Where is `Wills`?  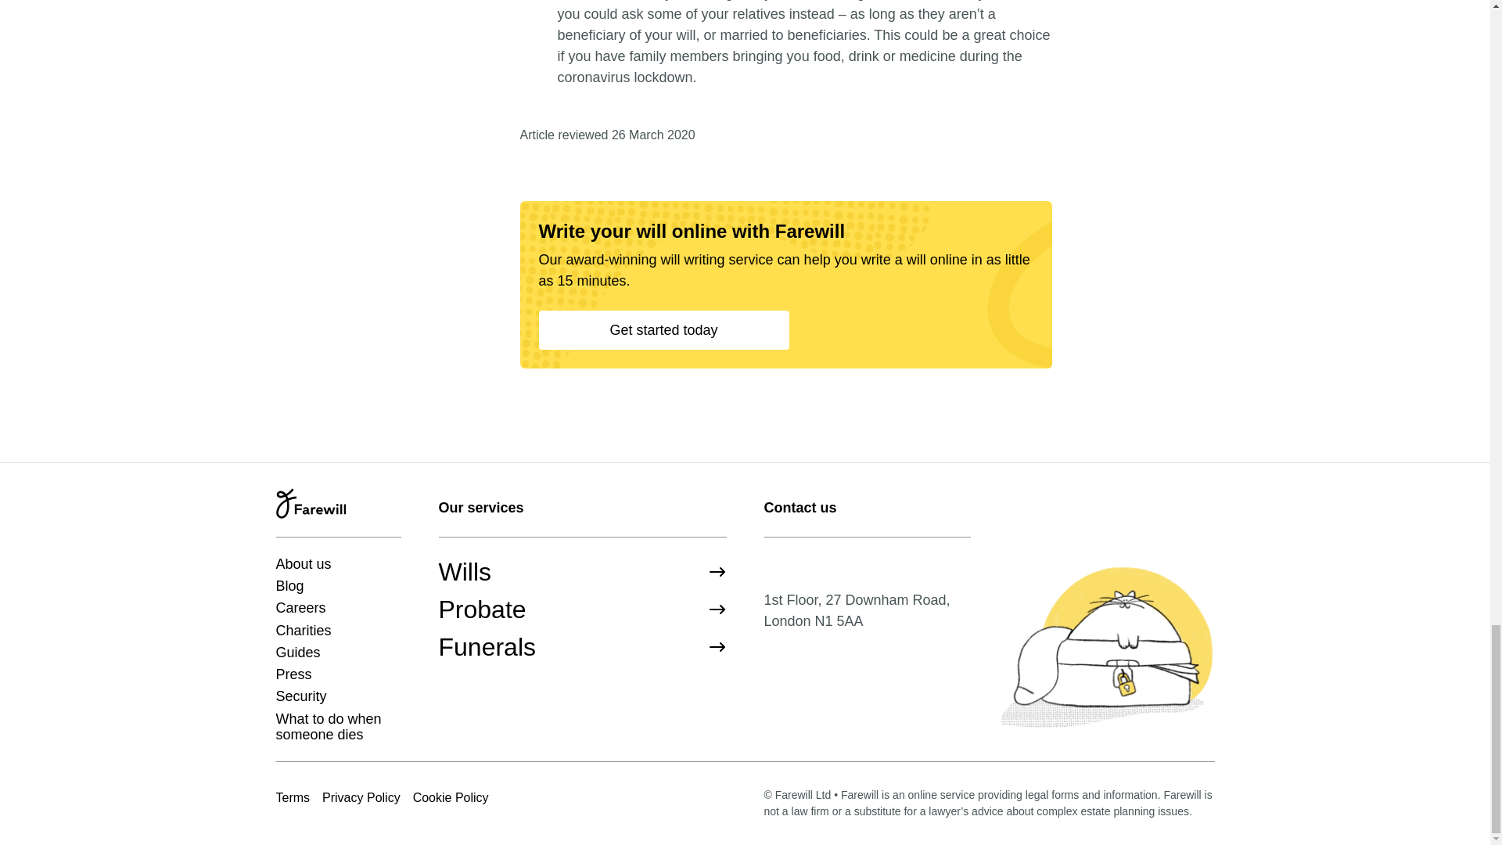 Wills is located at coordinates (582, 571).